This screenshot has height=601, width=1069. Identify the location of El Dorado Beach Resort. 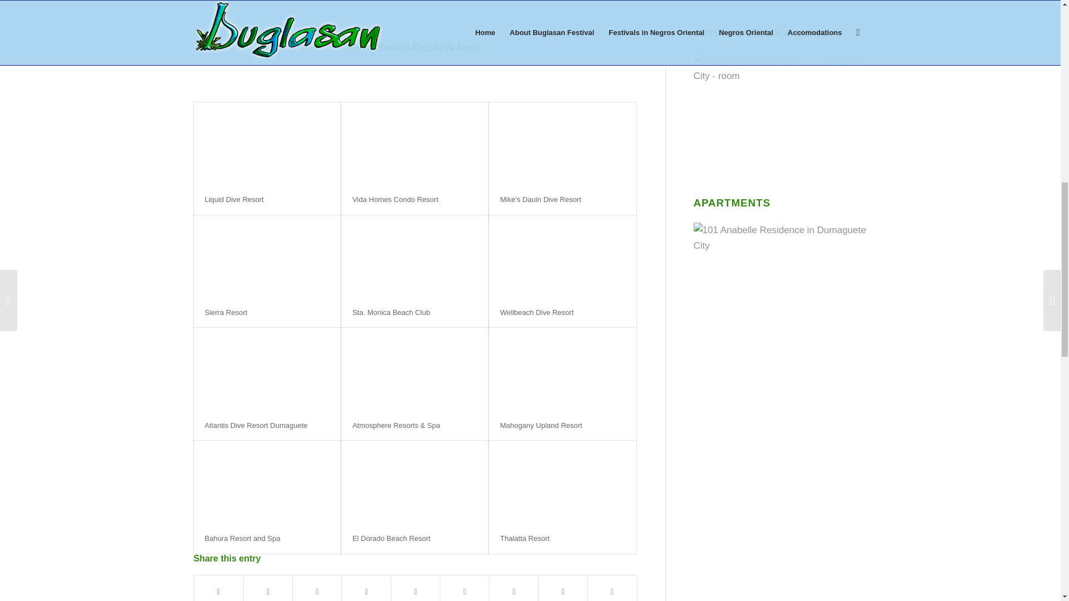
(391, 539).